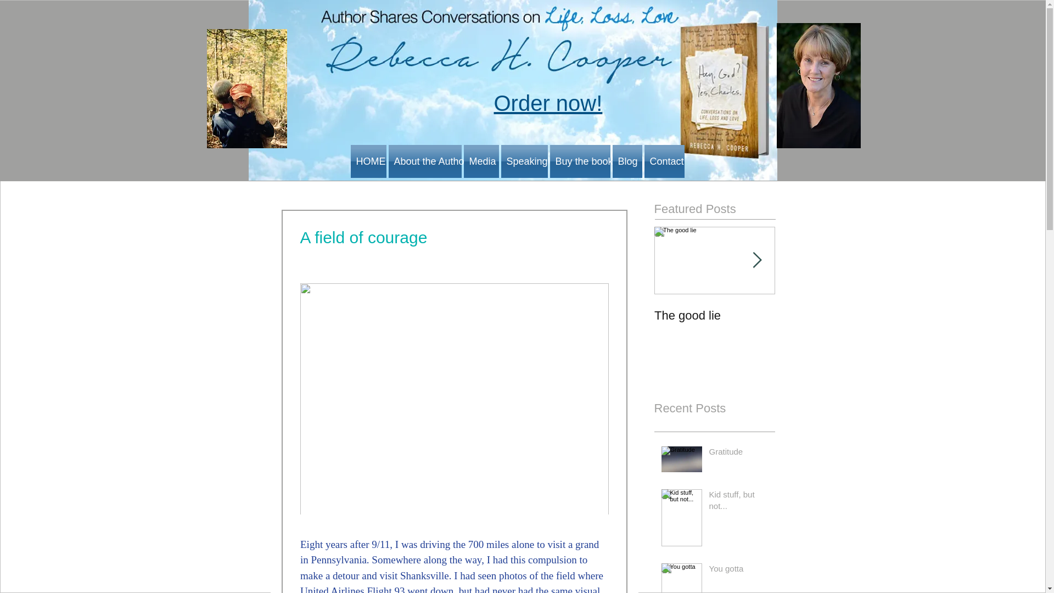 The width and height of the screenshot is (1054, 593). Describe the element at coordinates (422, 161) in the screenshot. I see `About the Author` at that location.